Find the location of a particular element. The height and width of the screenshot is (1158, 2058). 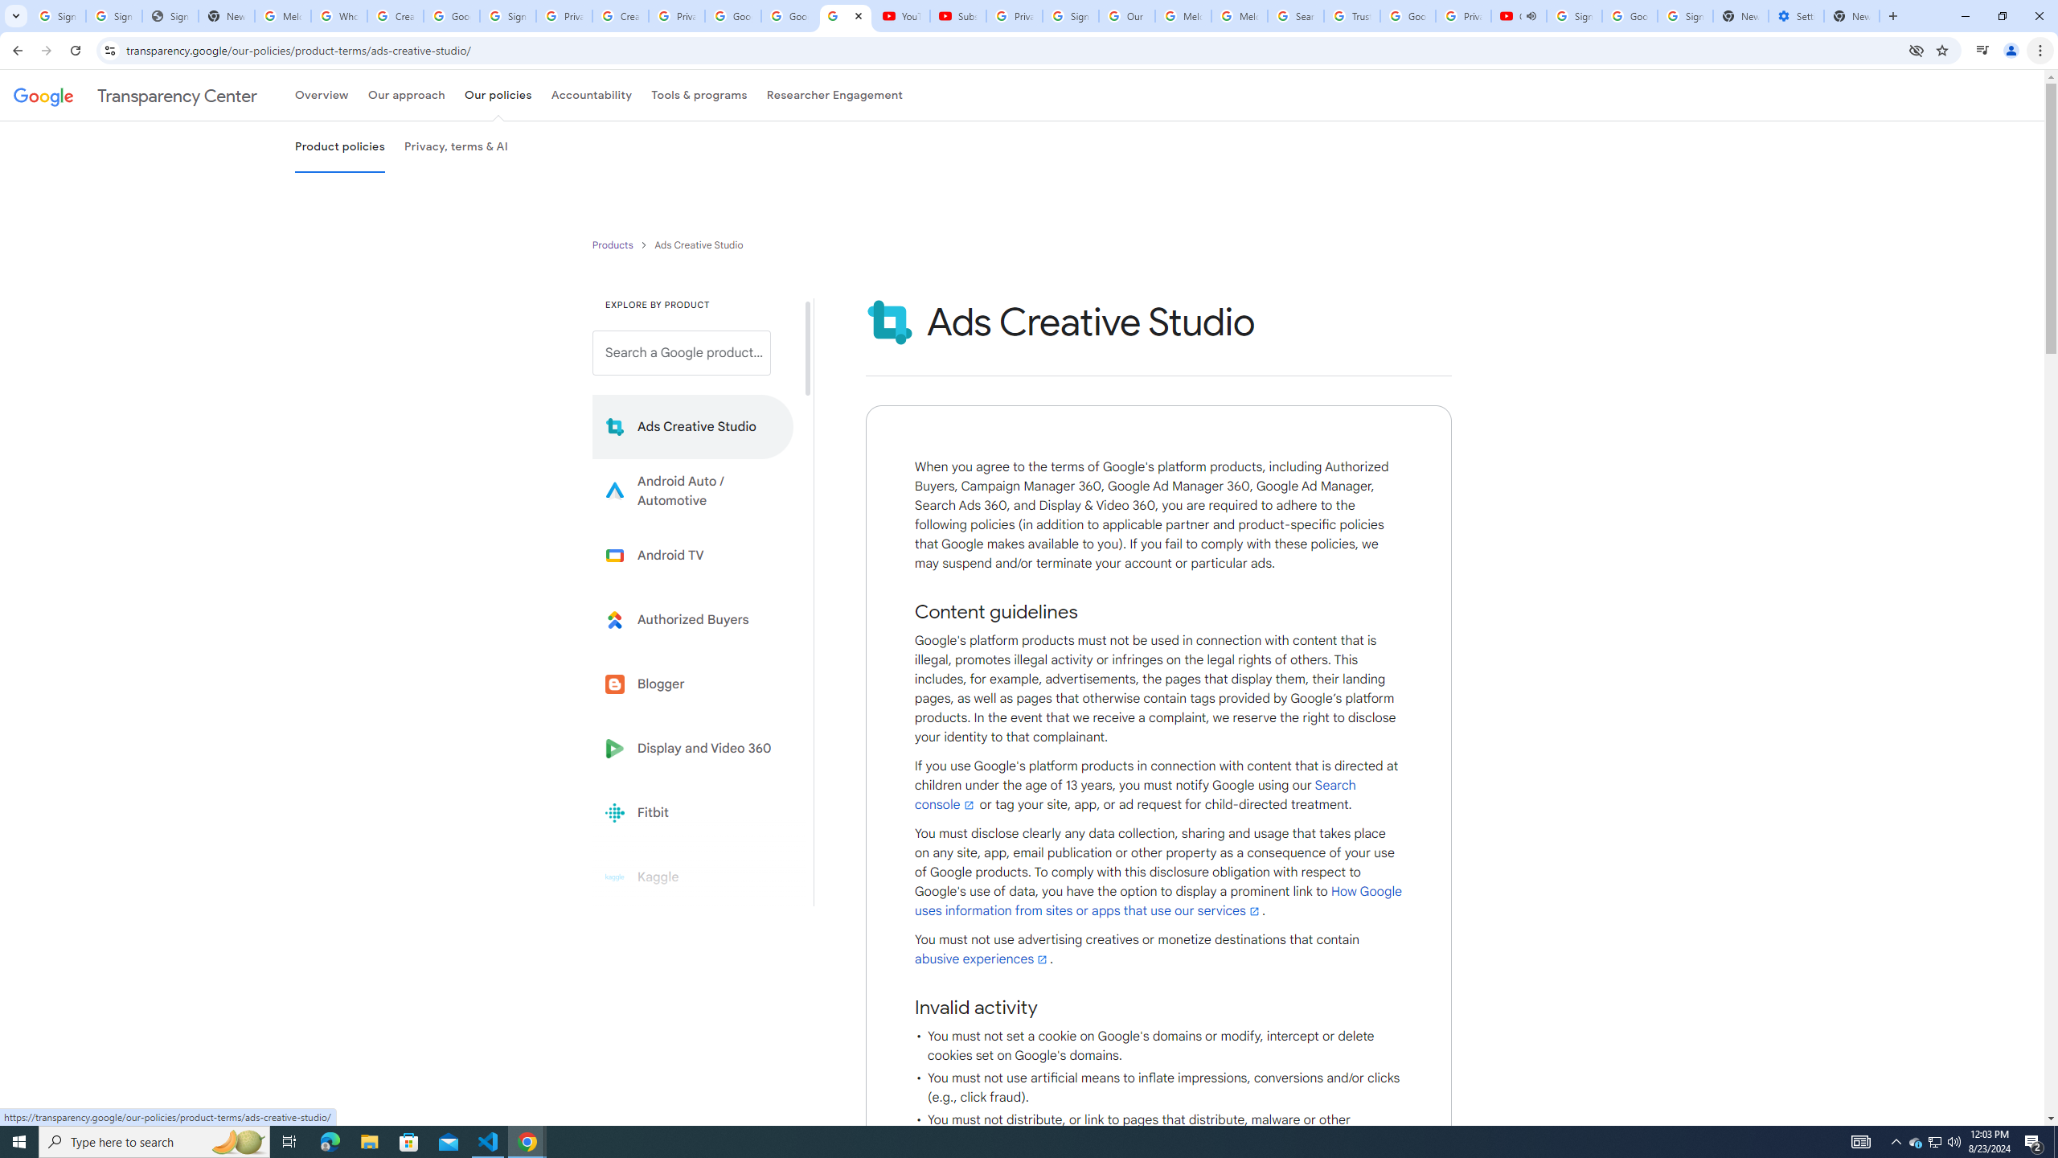

Our policies is located at coordinates (498, 95).